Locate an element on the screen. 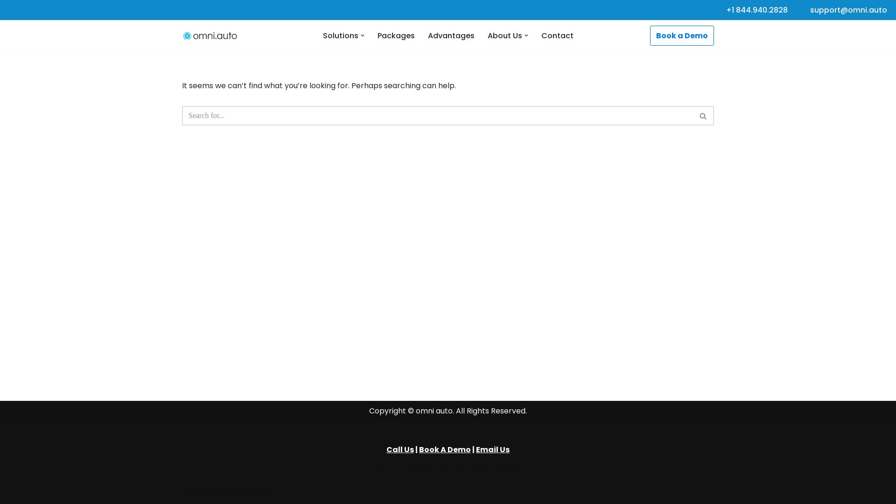 This screenshot has width=896, height=504. Book a Demo is located at coordinates (682, 36).